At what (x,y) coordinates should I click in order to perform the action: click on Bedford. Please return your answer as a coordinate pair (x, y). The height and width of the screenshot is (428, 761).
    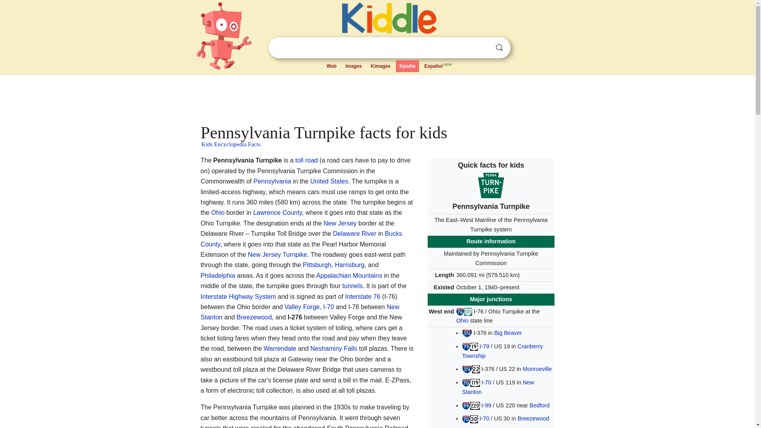
    Looking at the image, I should click on (539, 405).